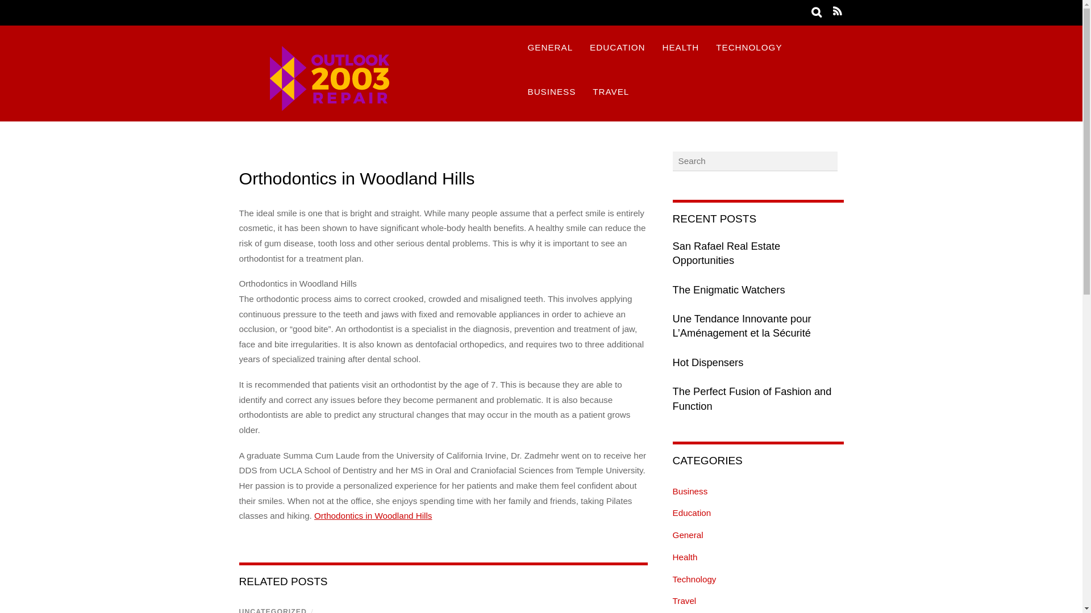  Describe the element at coordinates (610, 92) in the screenshot. I see `TRAVEL` at that location.